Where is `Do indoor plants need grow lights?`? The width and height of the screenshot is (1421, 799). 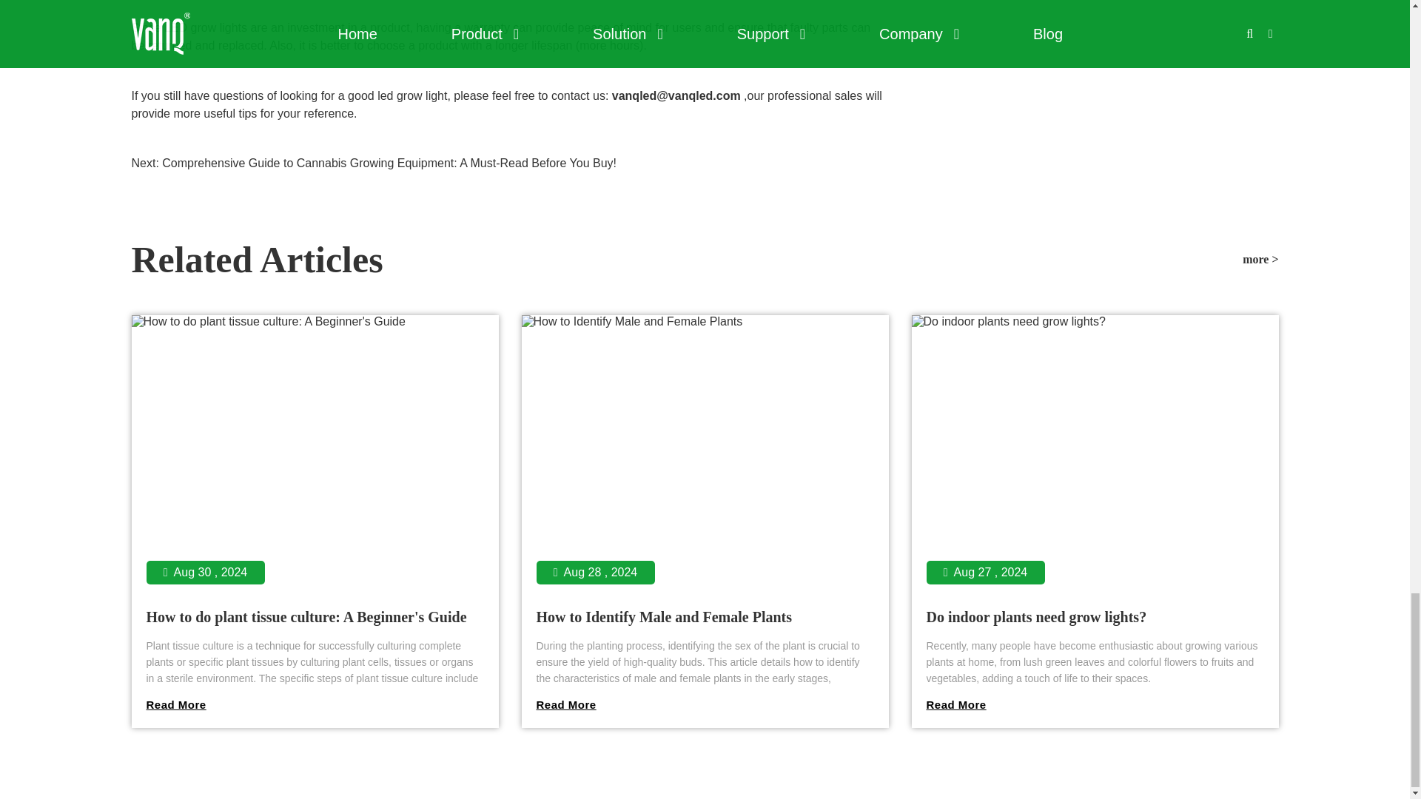 Do indoor plants need grow lights? is located at coordinates (1095, 704).